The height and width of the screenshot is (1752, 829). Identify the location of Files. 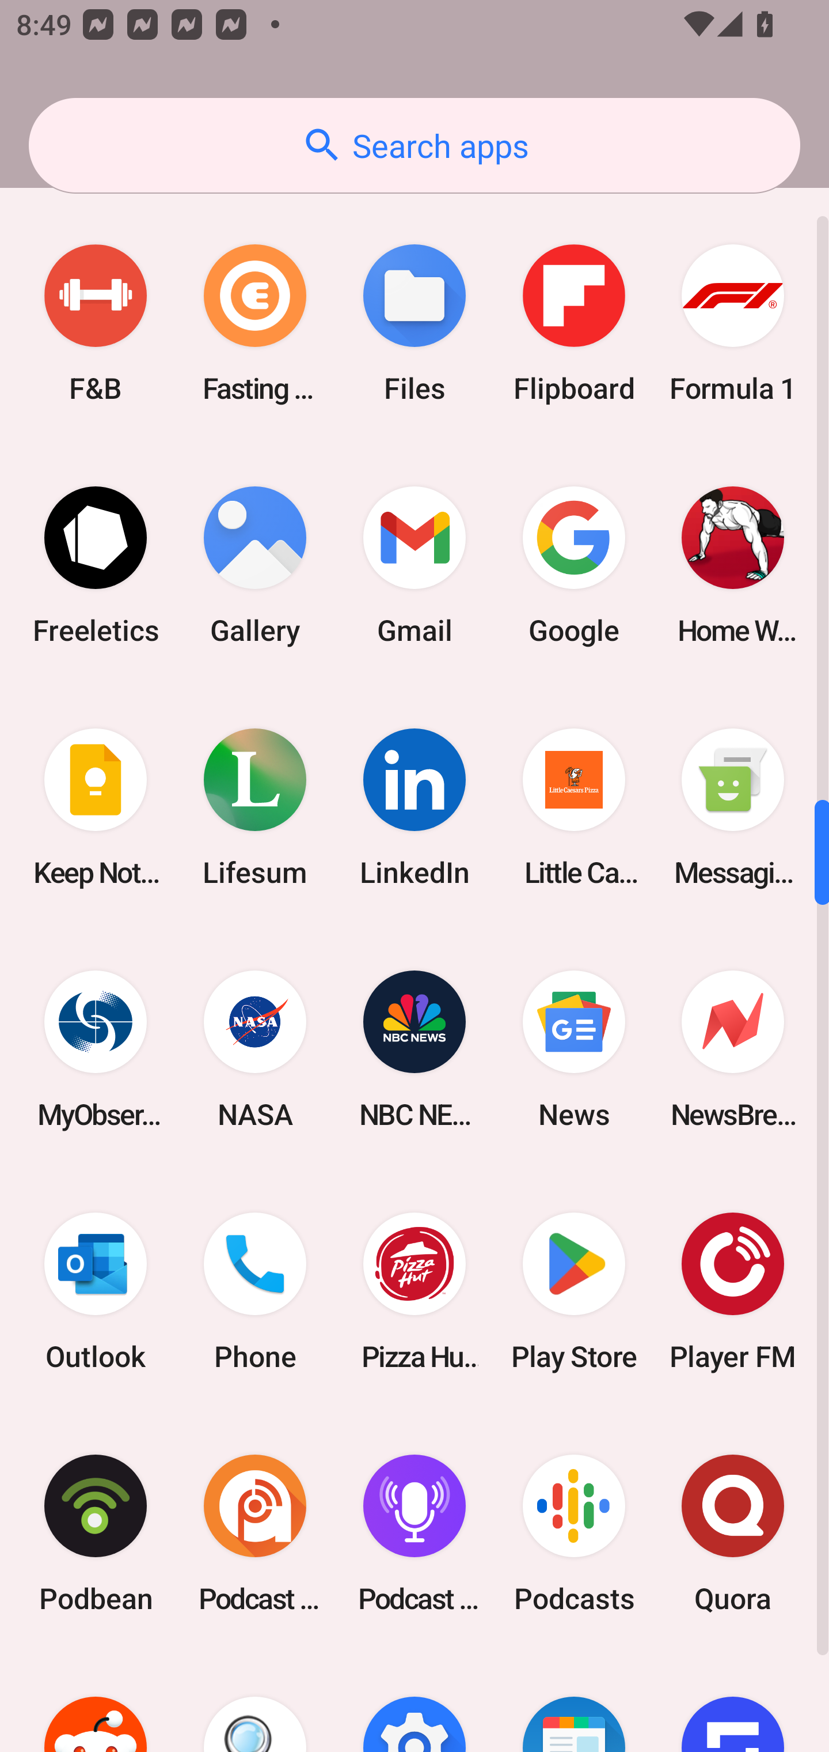
(414, 323).